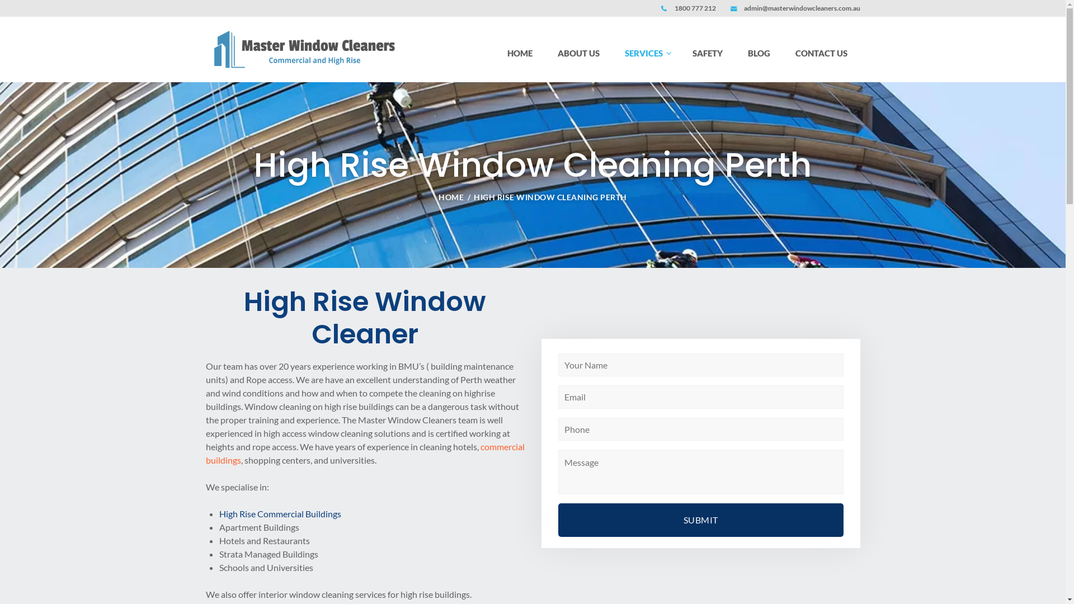 This screenshot has height=604, width=1074. I want to click on CONTACT US, so click(822, 53).